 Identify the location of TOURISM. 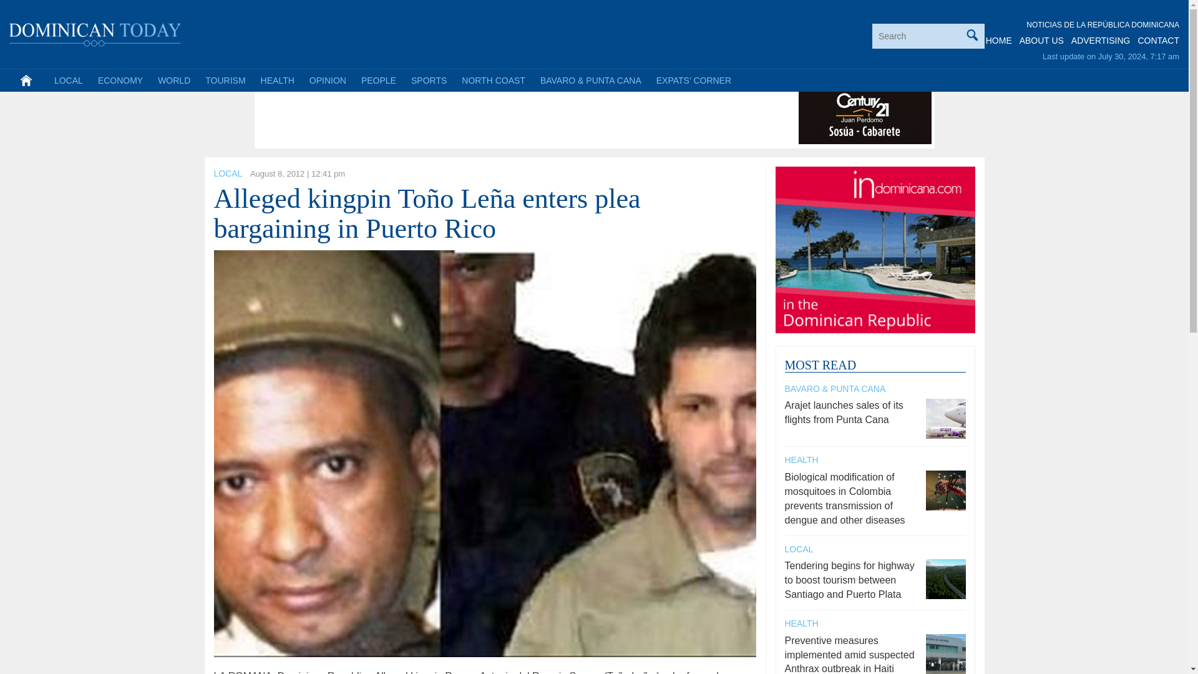
(225, 80).